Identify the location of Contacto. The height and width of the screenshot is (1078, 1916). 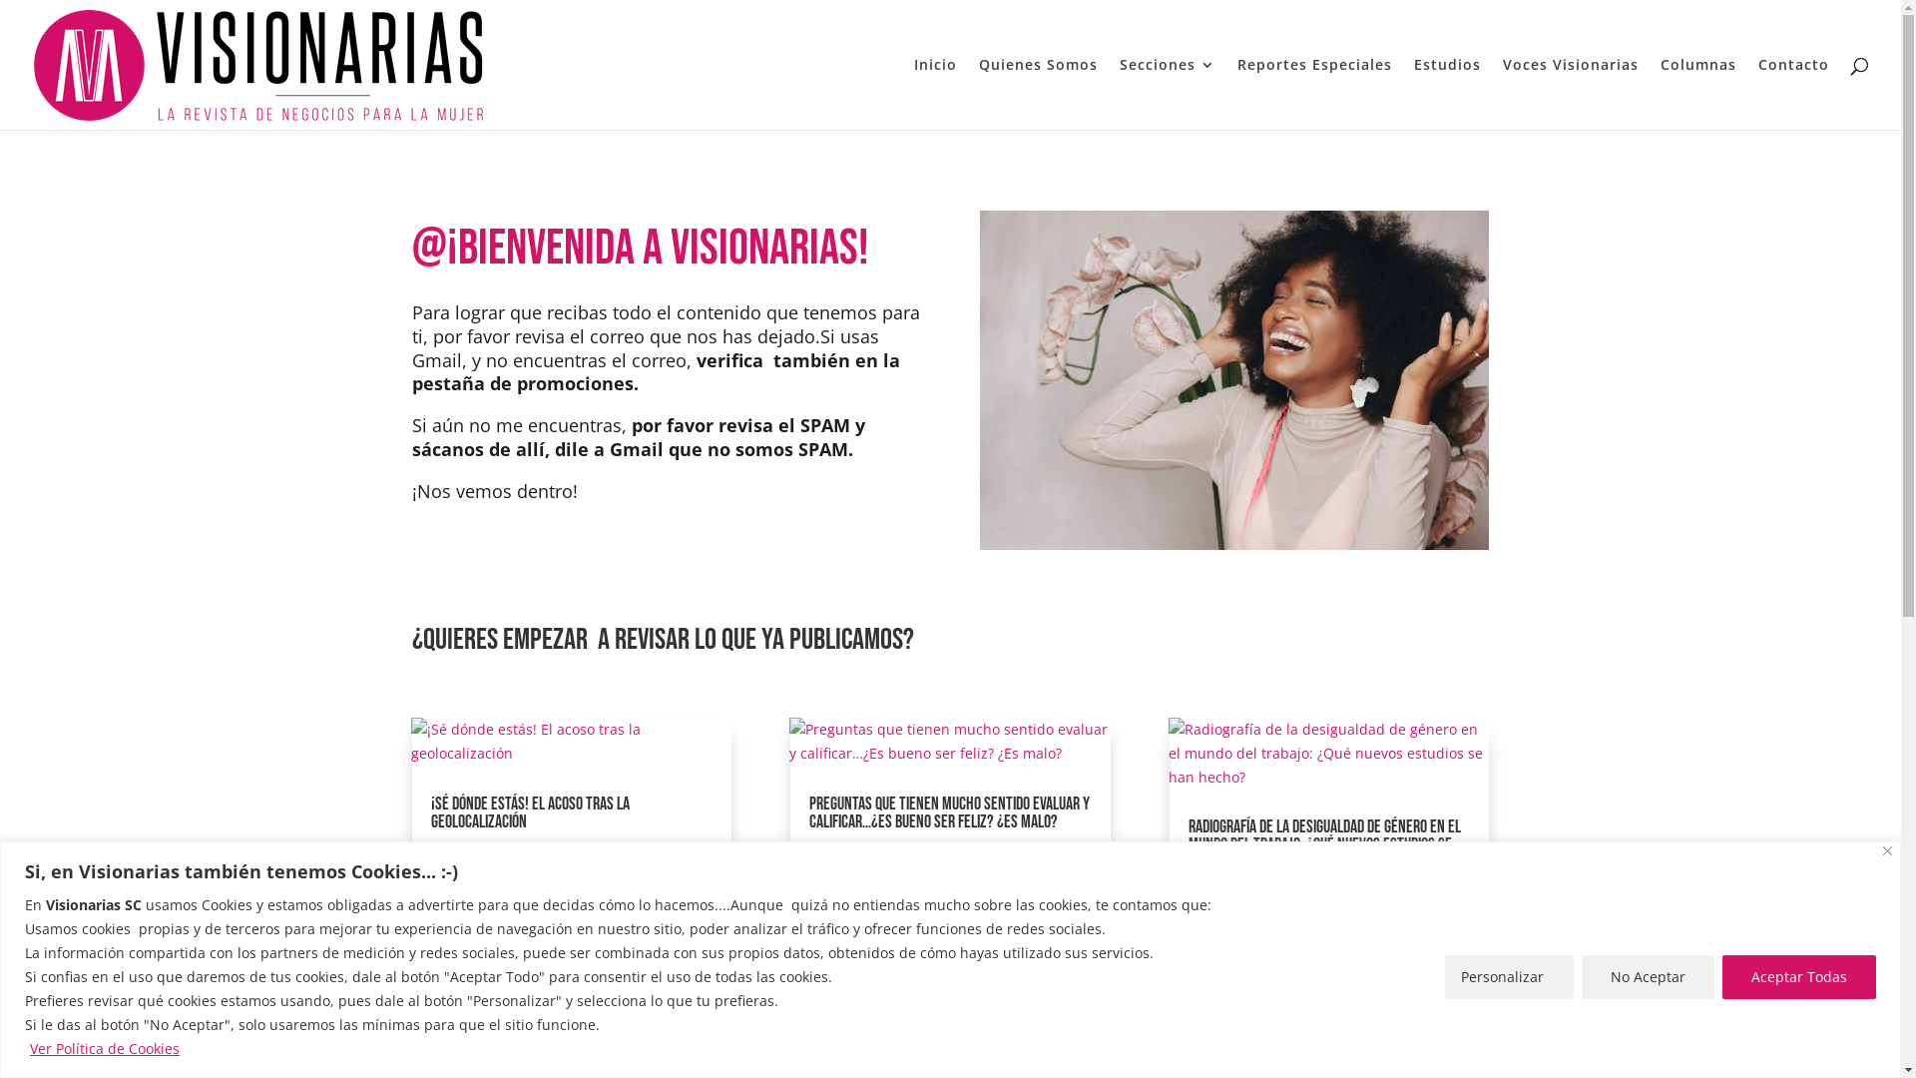
(1794, 94).